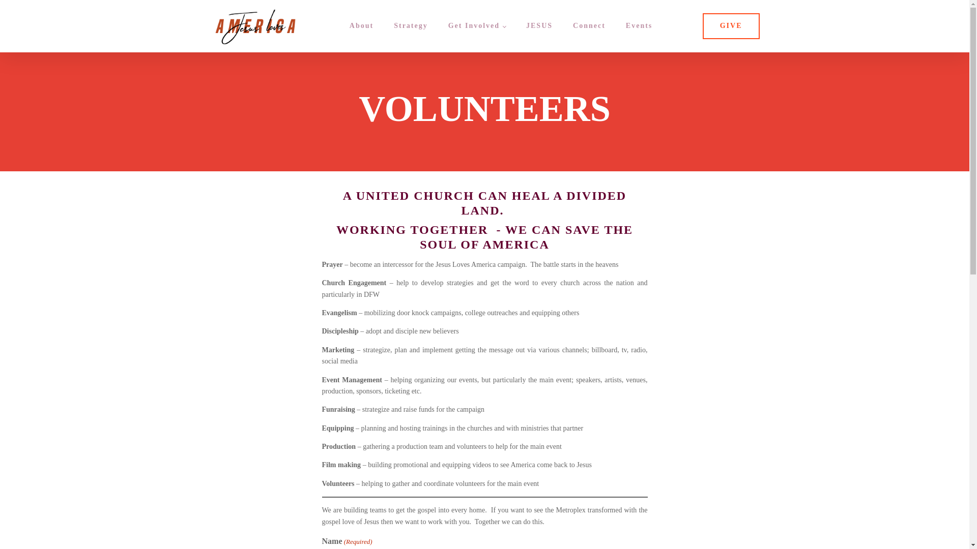  Describe the element at coordinates (639, 26) in the screenshot. I see `Events` at that location.